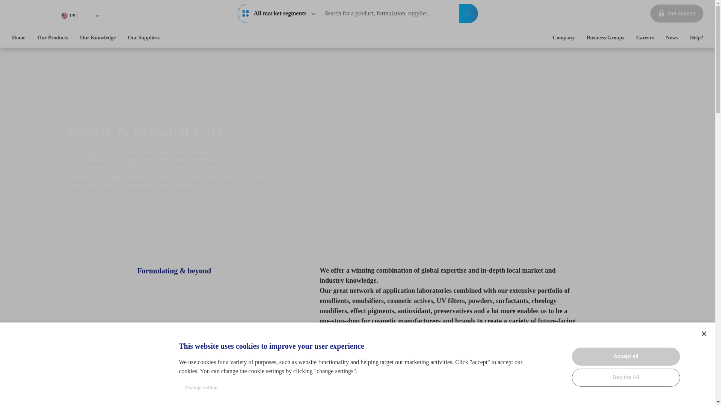 The height and width of the screenshot is (405, 721). What do you see at coordinates (68, 16) in the screenshot?
I see `Home` at bounding box center [68, 16].